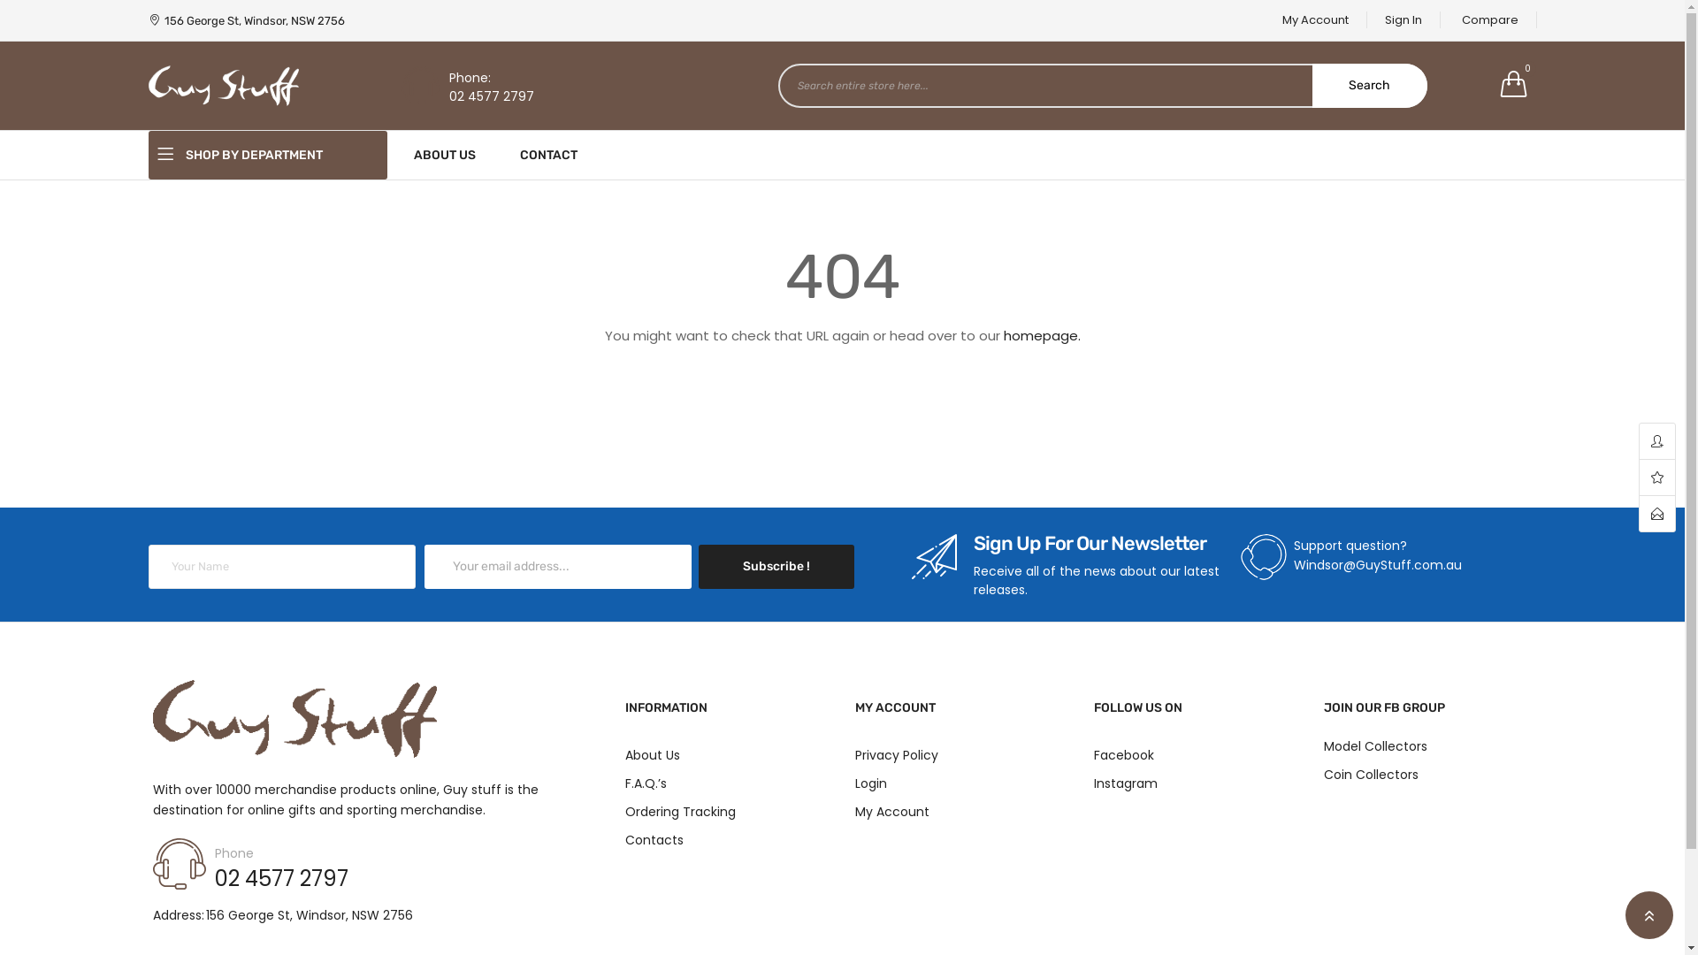  I want to click on contact, so click(1657, 514).